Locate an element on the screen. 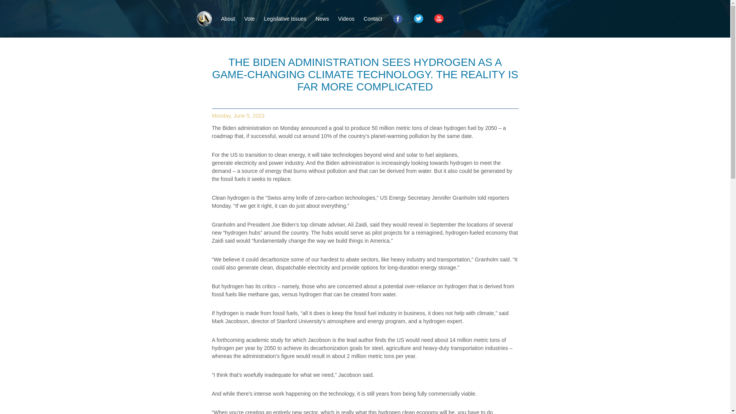 The image size is (736, 414). About is located at coordinates (228, 19).